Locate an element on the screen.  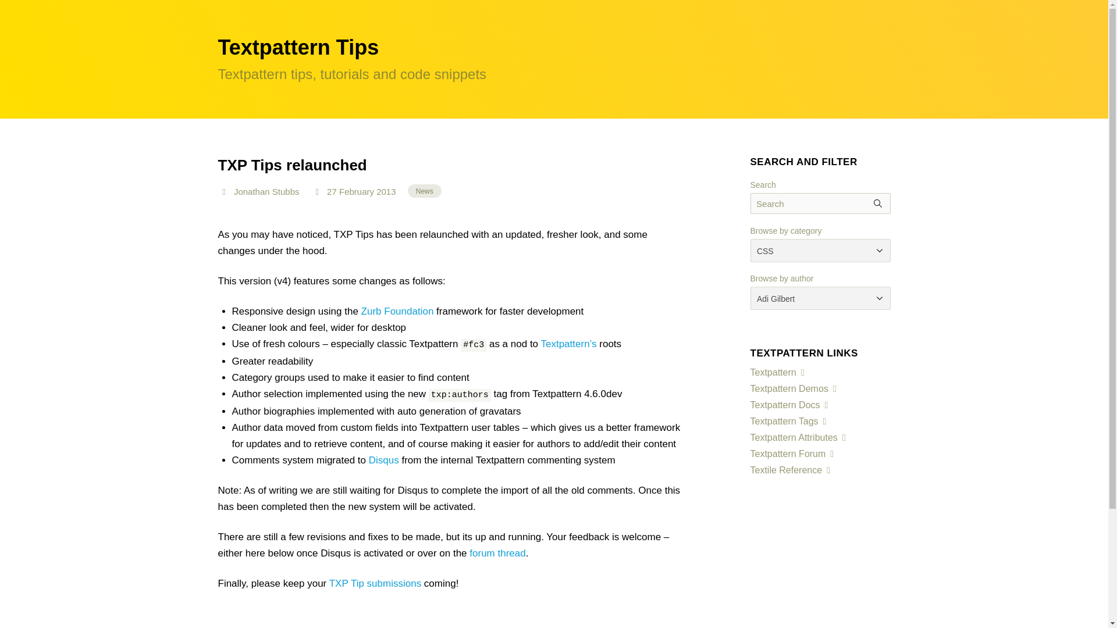
Jonathan Stubbs is located at coordinates (271, 190).